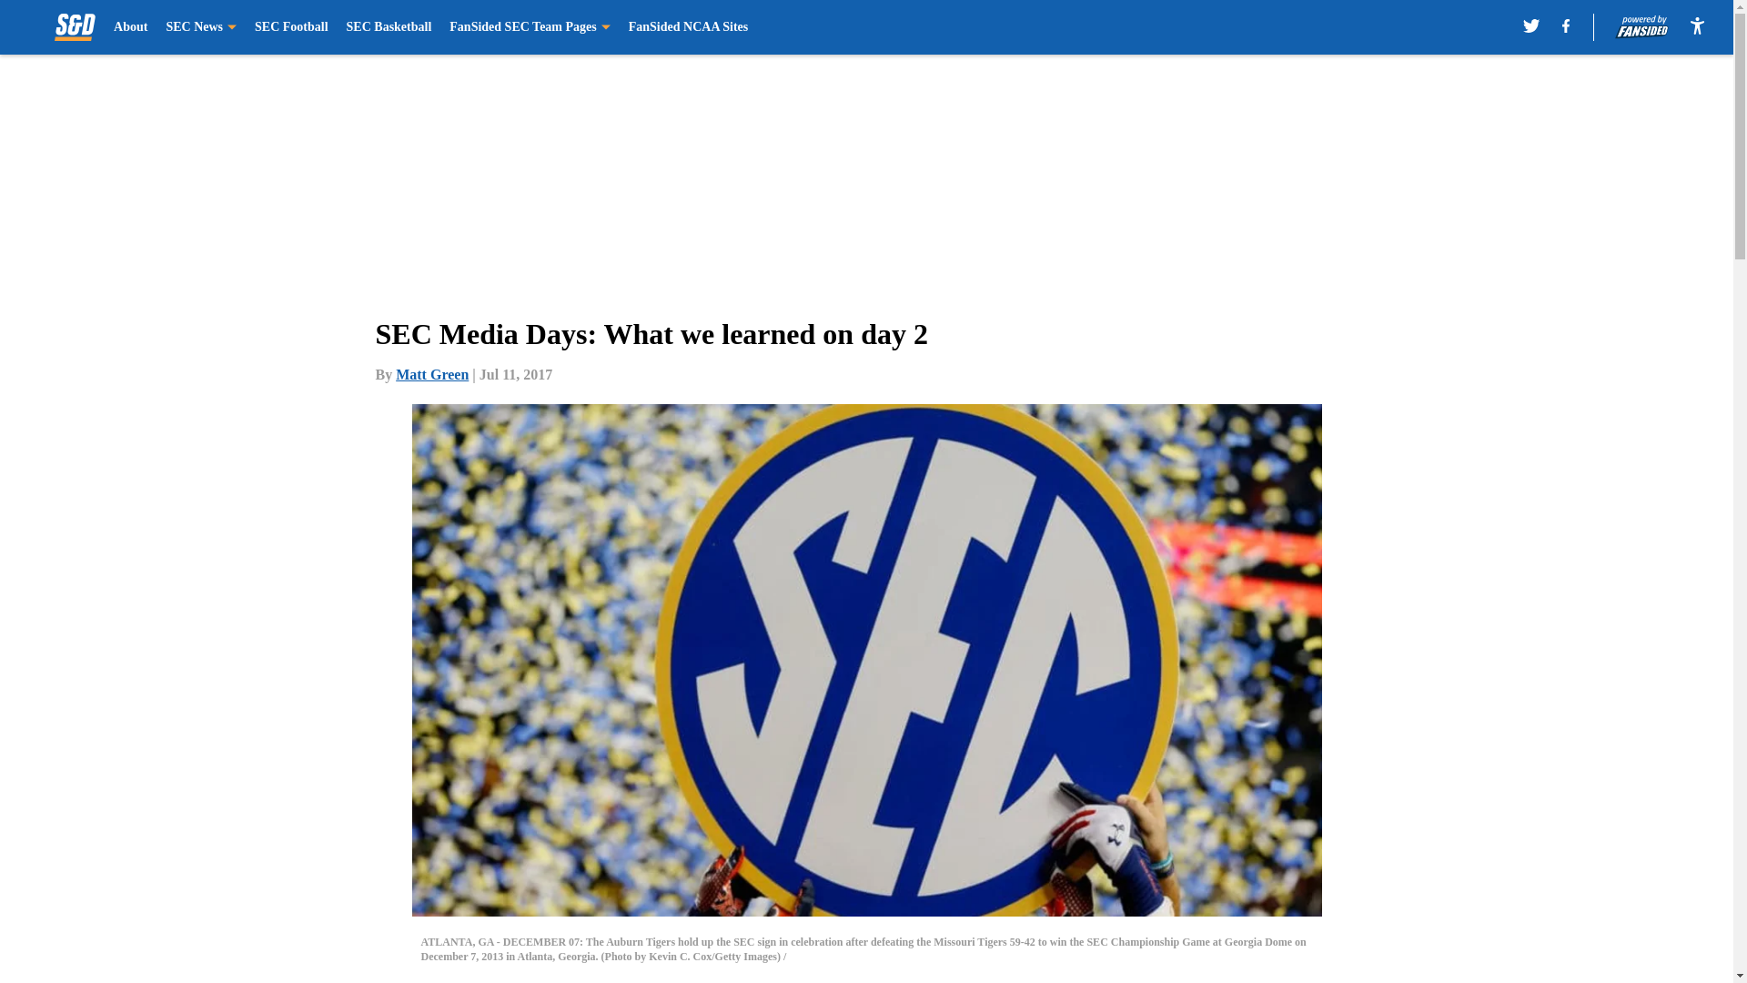 This screenshot has width=1747, height=983. I want to click on SEC Basketball, so click(389, 27).